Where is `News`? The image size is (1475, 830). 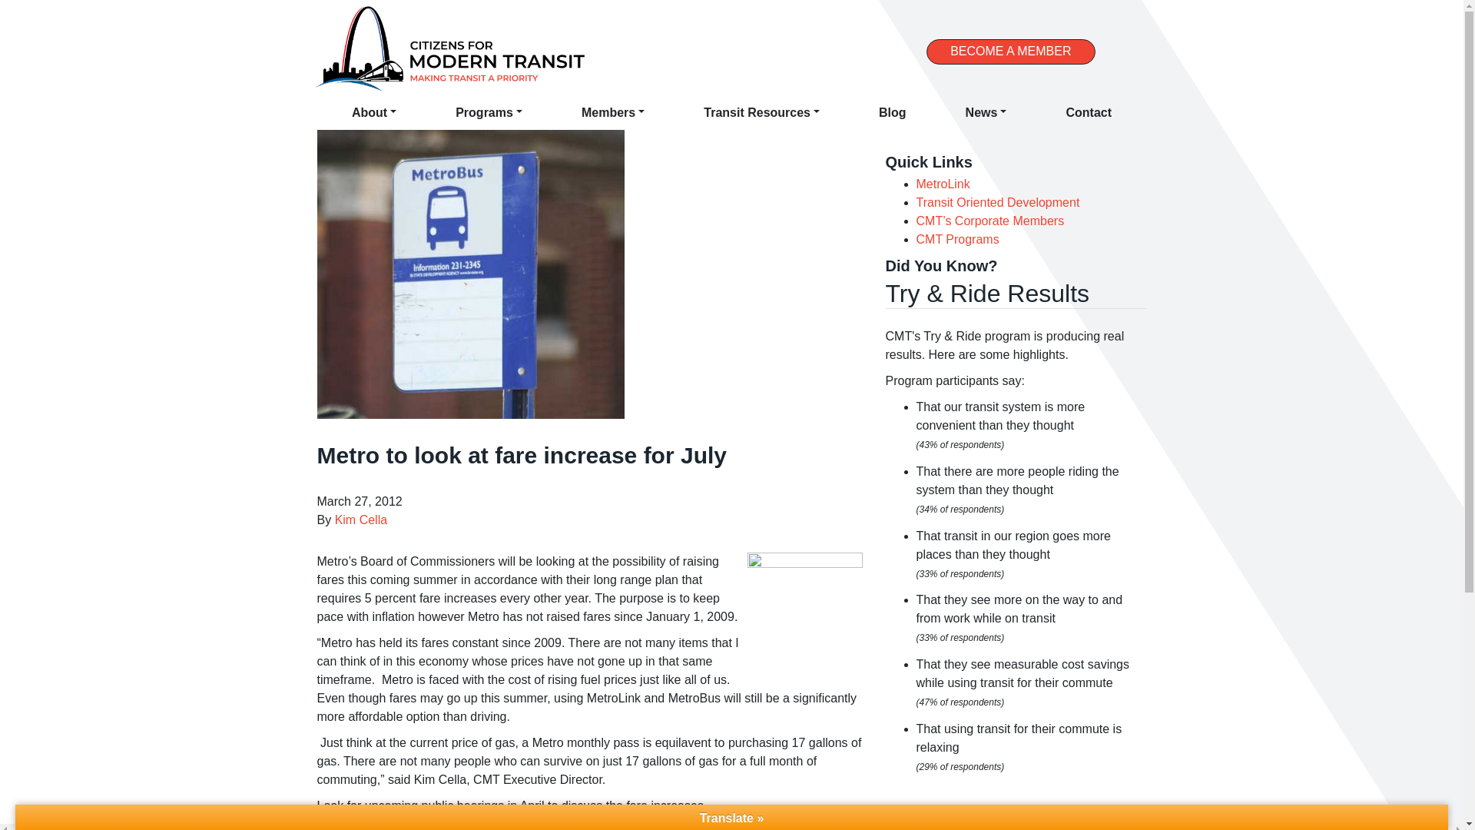 News is located at coordinates (986, 112).